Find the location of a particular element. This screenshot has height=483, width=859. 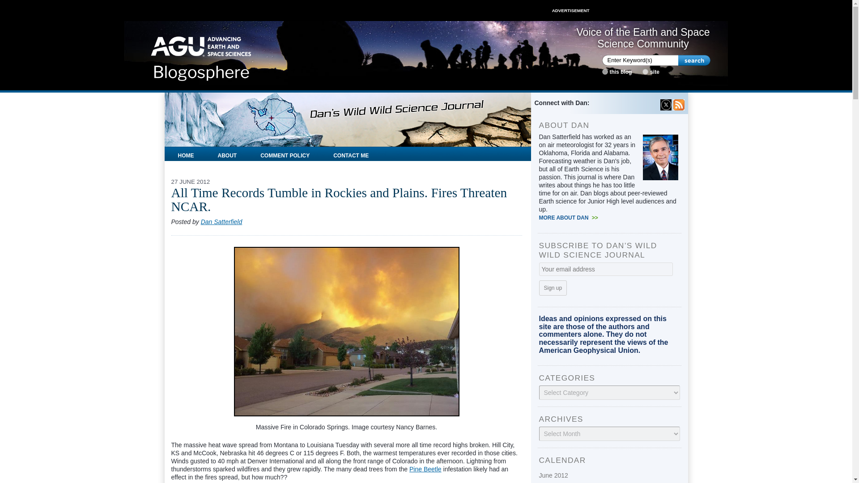

Dan Satterfield is located at coordinates (221, 222).